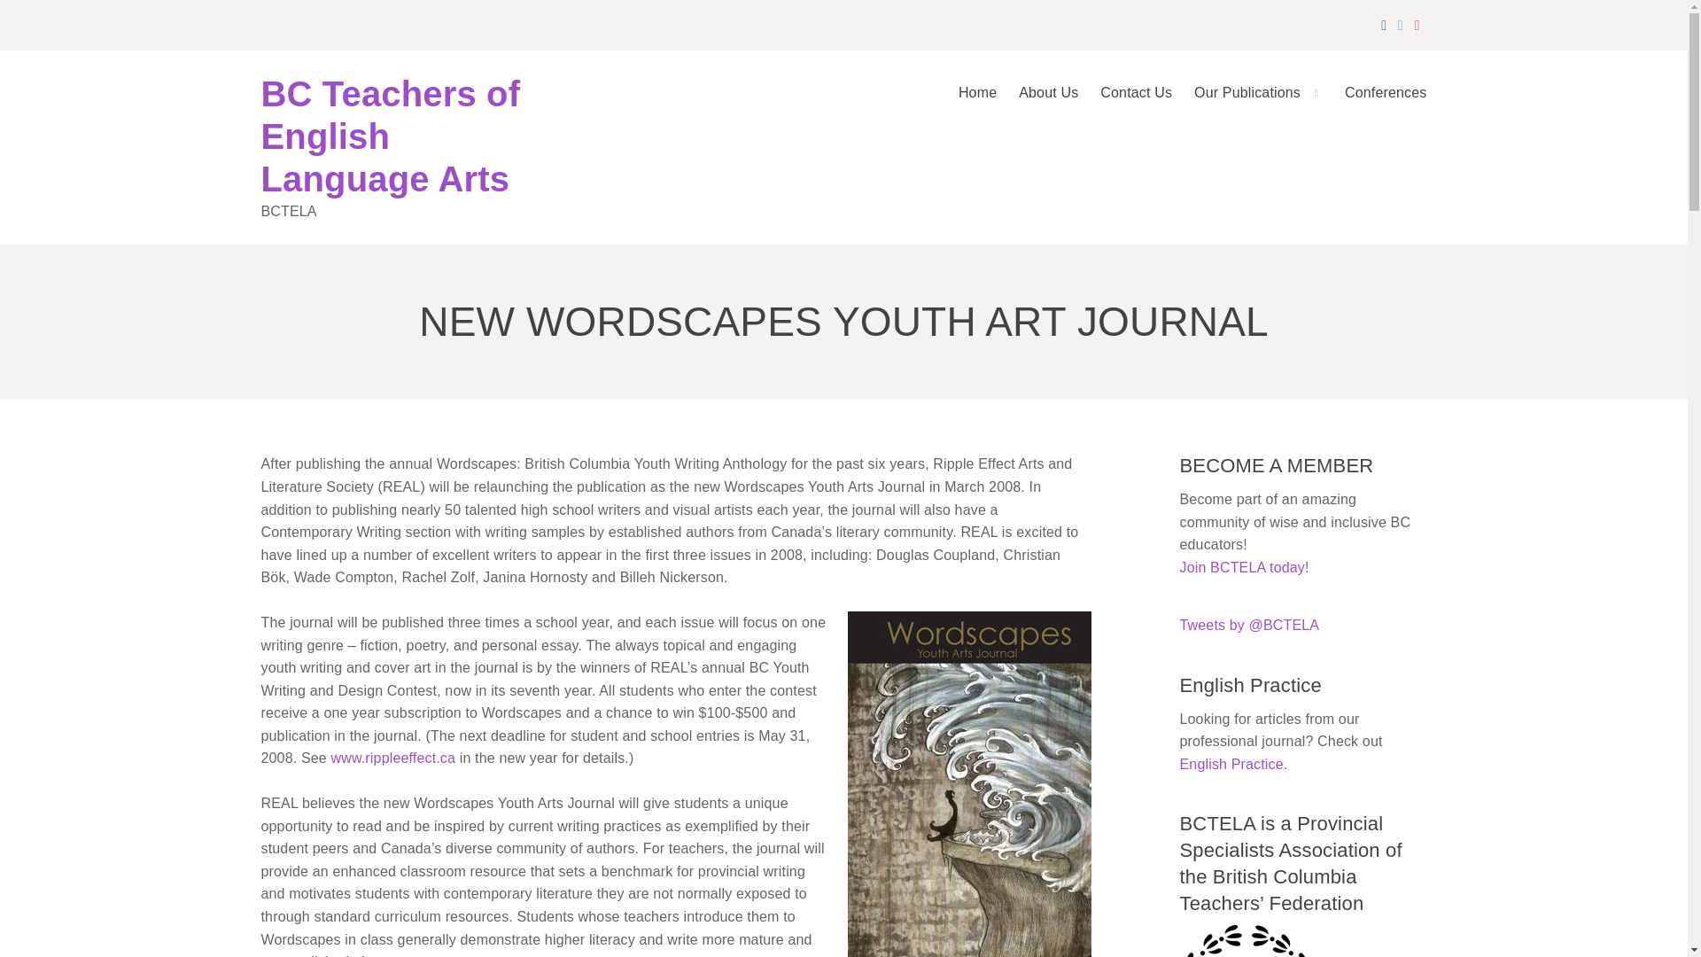 This screenshot has height=957, width=1701. What do you see at coordinates (1037, 99) in the screenshot?
I see `About Us` at bounding box center [1037, 99].